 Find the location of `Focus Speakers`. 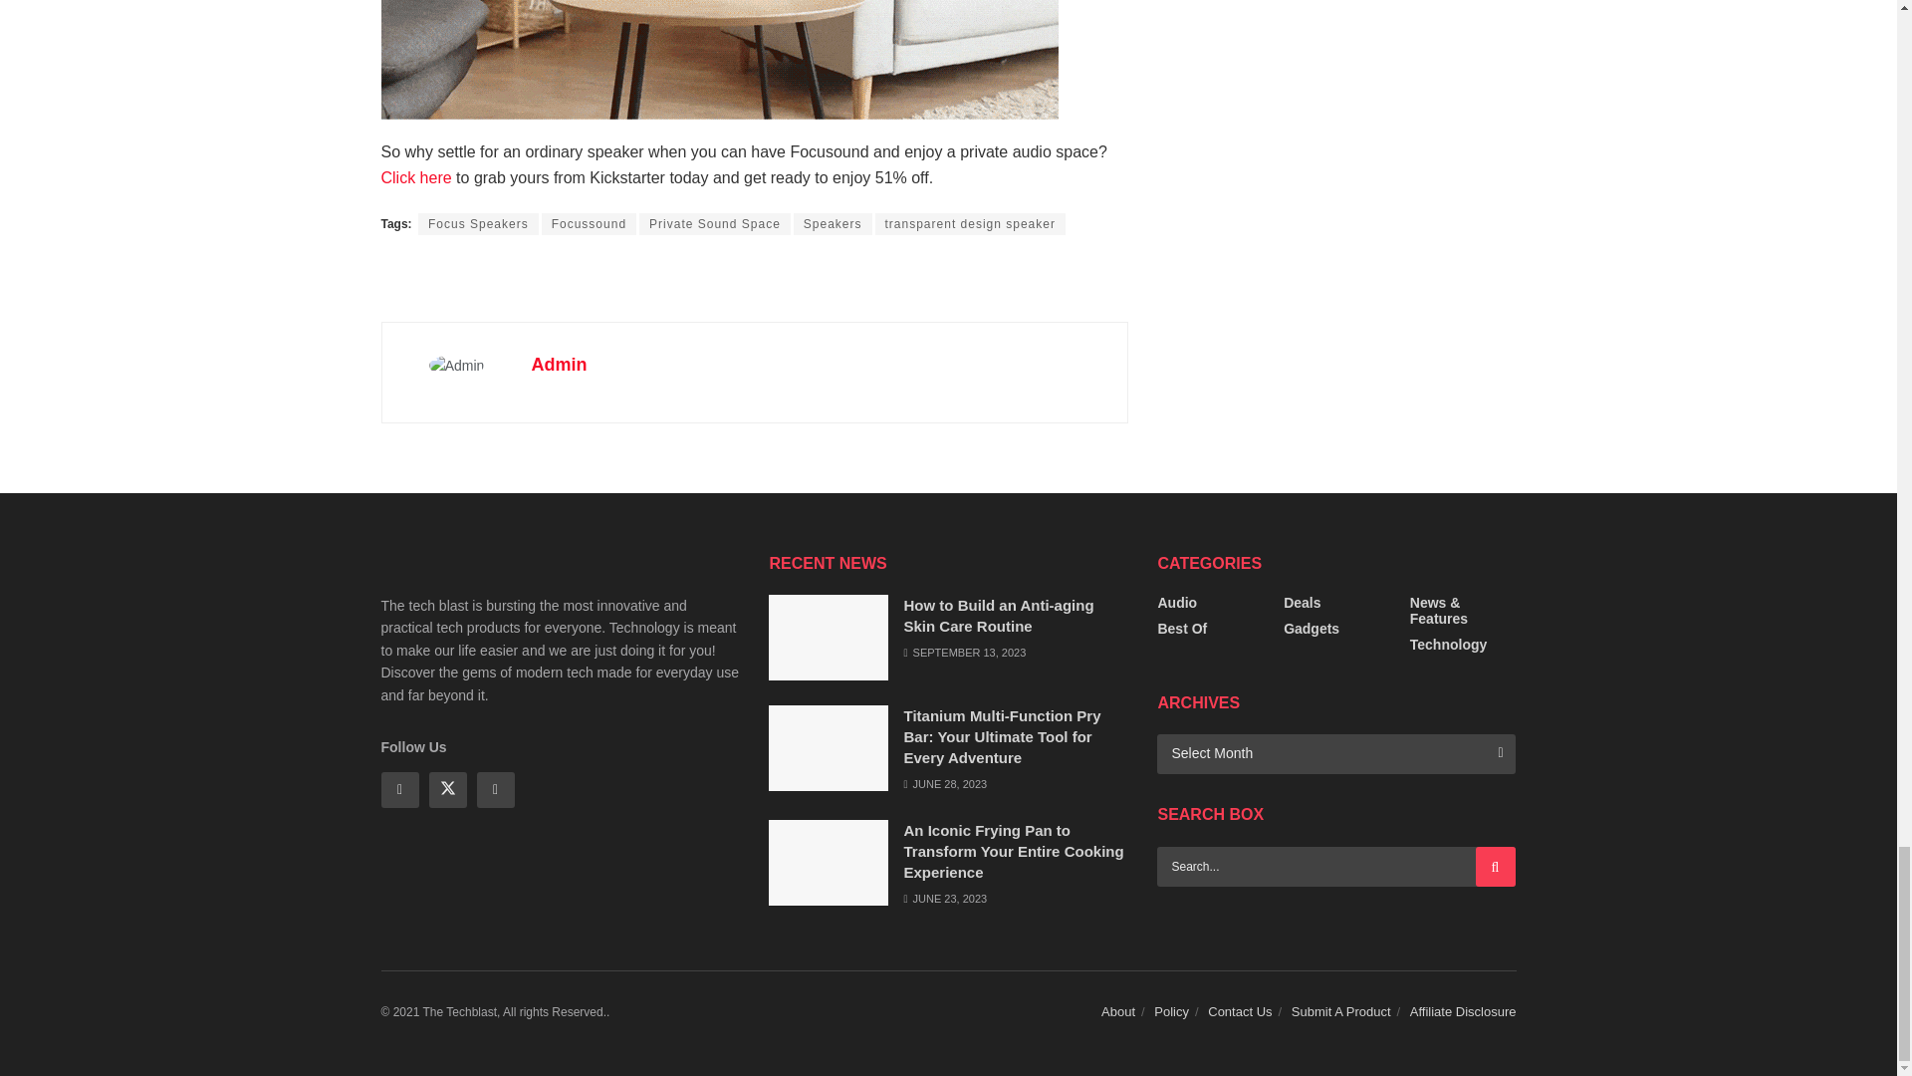

Focus Speakers is located at coordinates (478, 223).